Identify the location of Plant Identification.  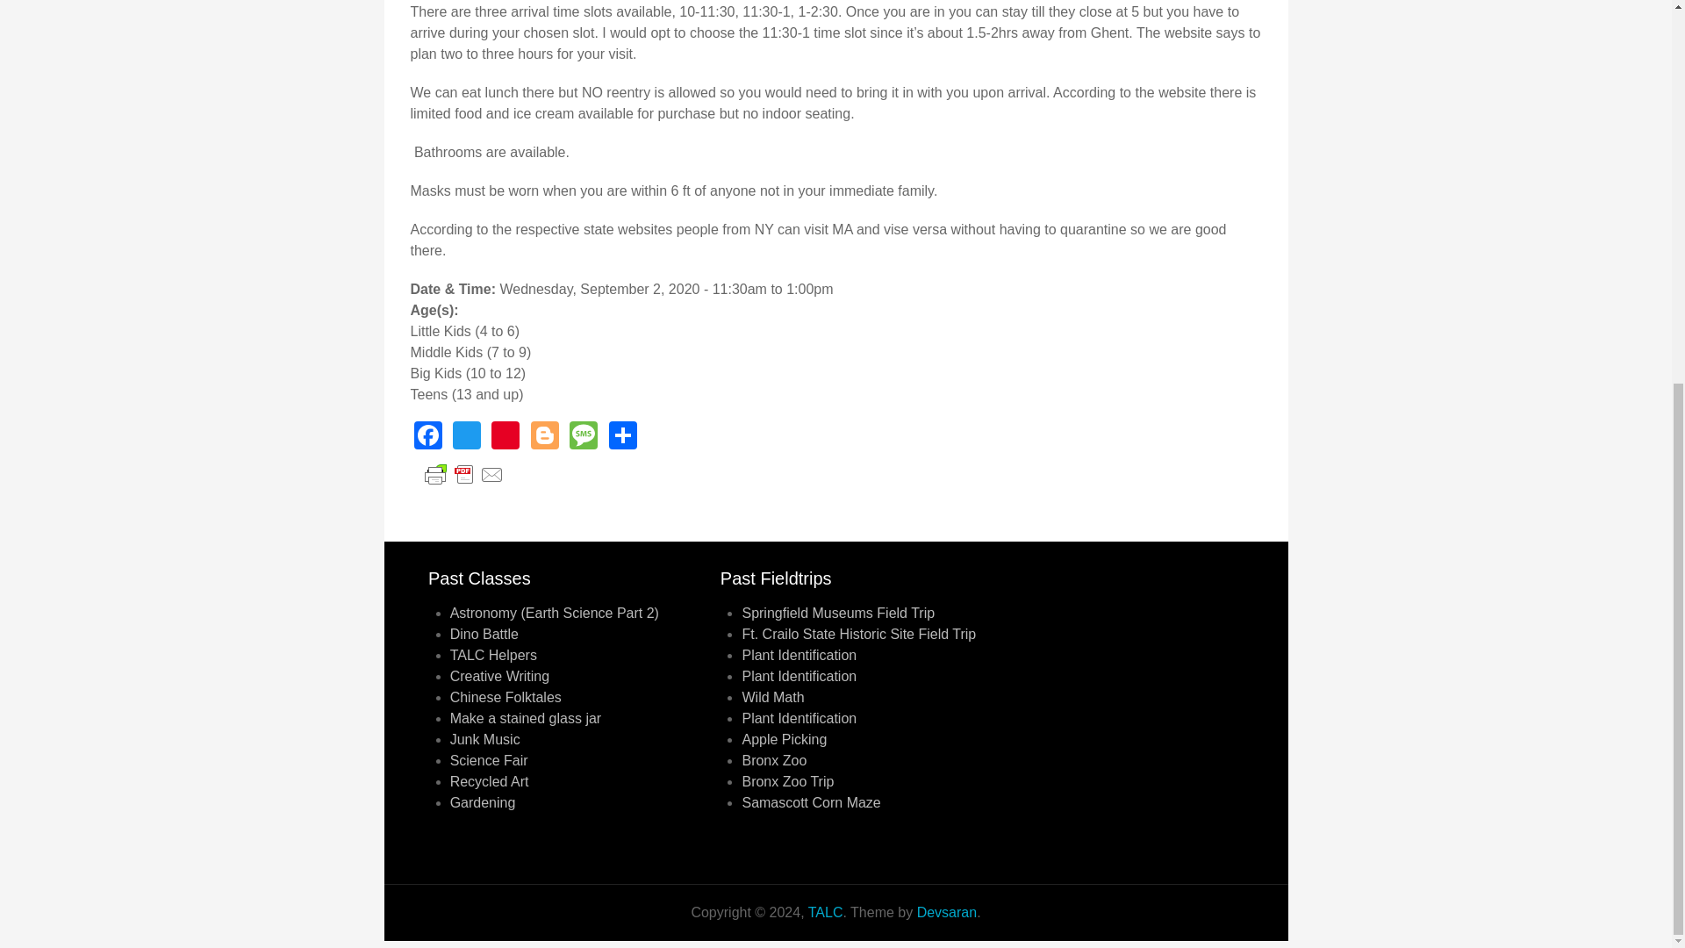
(799, 655).